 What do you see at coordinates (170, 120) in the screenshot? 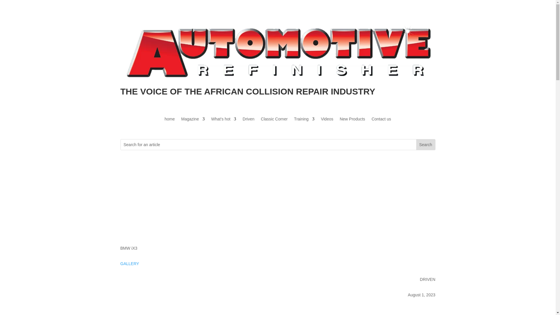
I see `home` at bounding box center [170, 120].